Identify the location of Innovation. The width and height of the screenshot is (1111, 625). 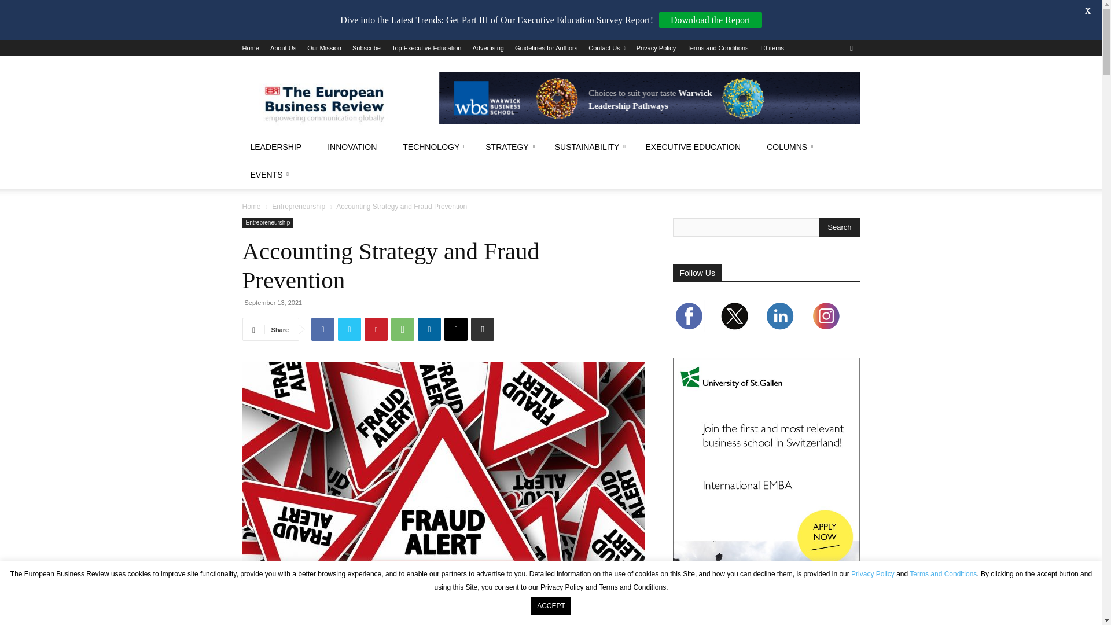
(356, 147).